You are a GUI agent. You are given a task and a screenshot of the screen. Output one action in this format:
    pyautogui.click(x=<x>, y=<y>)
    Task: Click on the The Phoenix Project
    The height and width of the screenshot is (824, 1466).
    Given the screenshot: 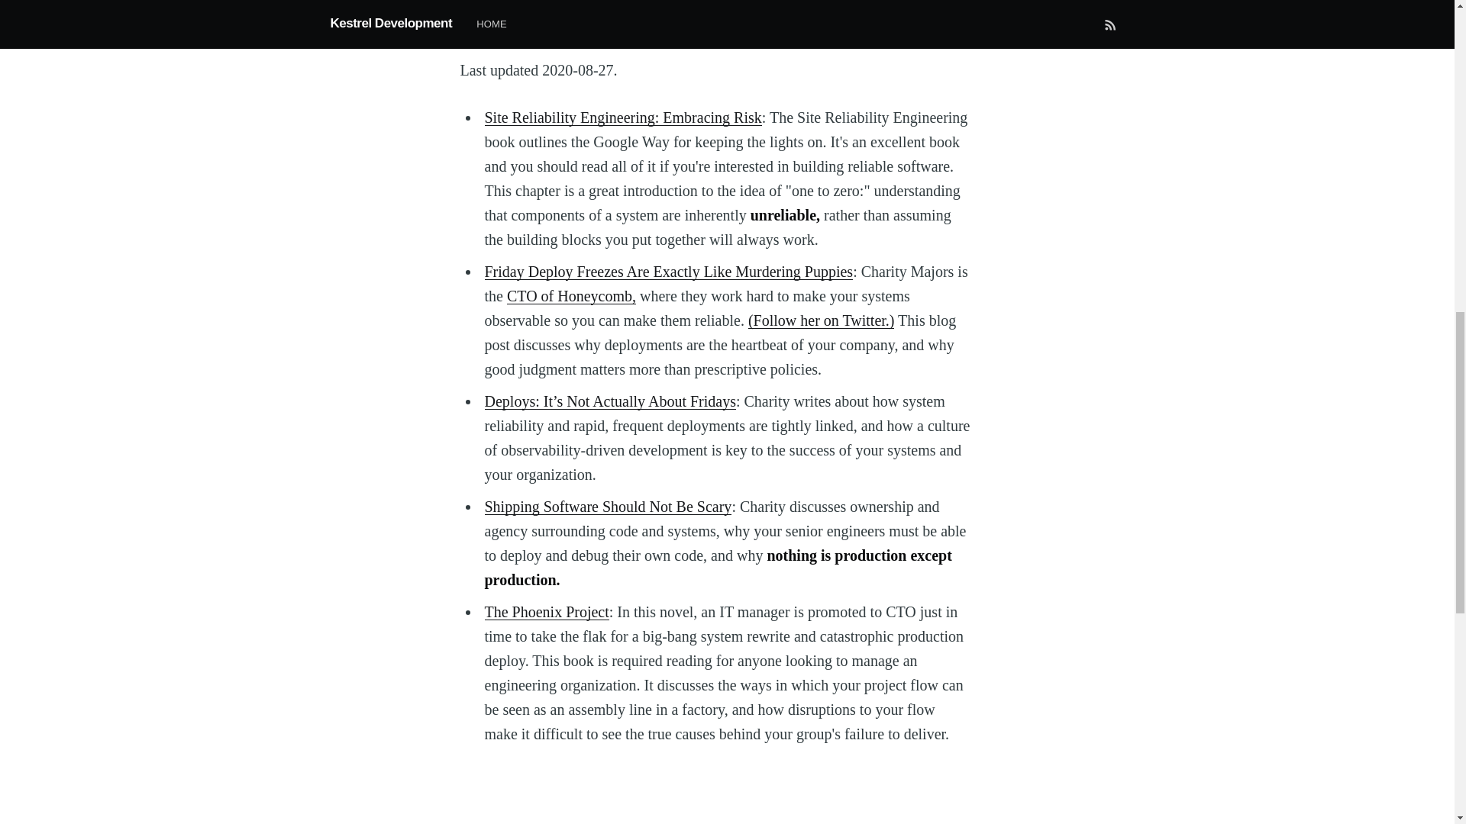 What is the action you would take?
    pyautogui.click(x=545, y=610)
    